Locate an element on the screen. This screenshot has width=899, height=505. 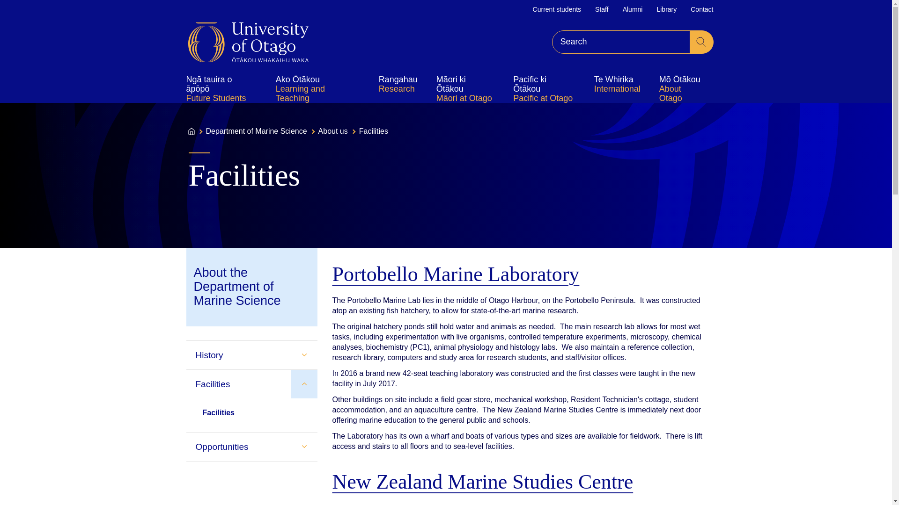
Library is located at coordinates (666, 9).